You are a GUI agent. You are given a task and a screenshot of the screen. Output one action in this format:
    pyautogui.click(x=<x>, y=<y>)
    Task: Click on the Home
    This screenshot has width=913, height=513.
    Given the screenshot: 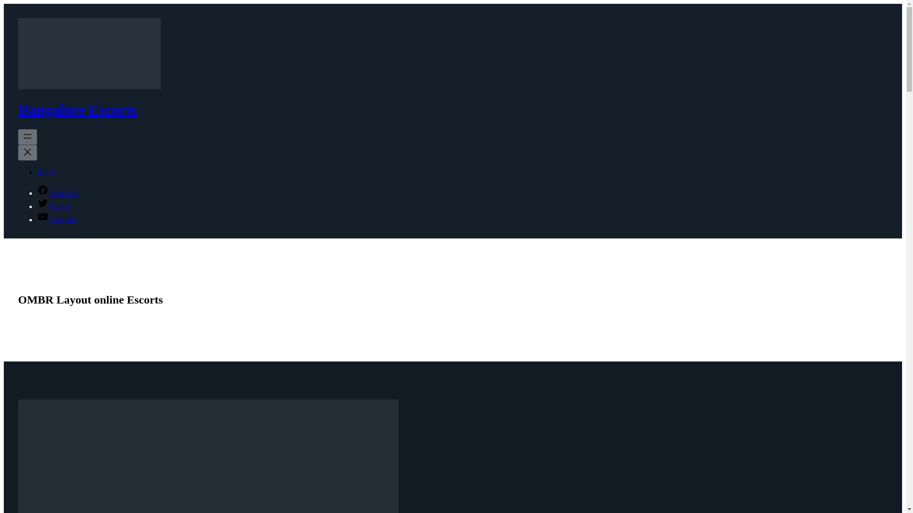 What is the action you would take?
    pyautogui.click(x=47, y=172)
    